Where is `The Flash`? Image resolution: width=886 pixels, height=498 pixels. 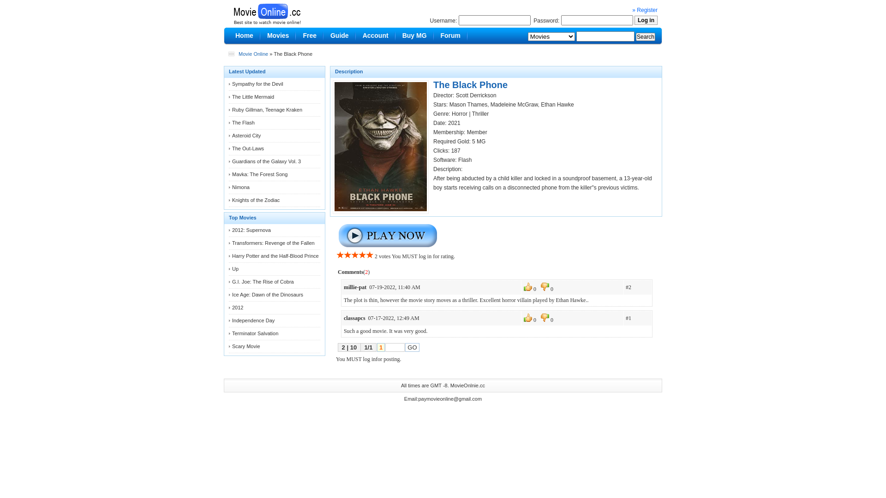
The Flash is located at coordinates (244, 123).